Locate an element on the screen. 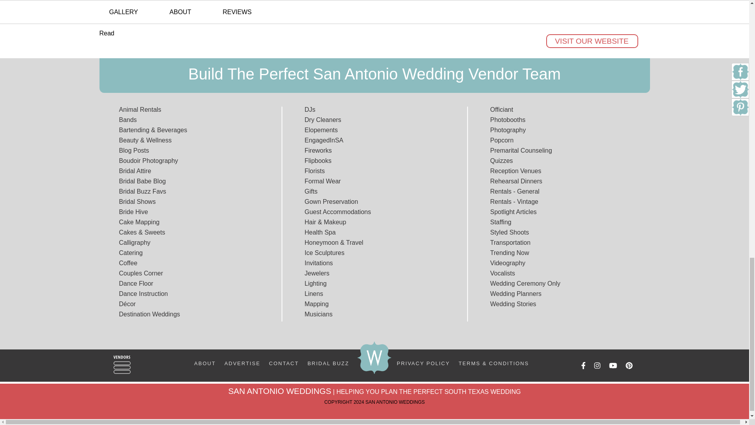 The width and height of the screenshot is (755, 425). San Antonio Weddings is located at coordinates (374, 358).